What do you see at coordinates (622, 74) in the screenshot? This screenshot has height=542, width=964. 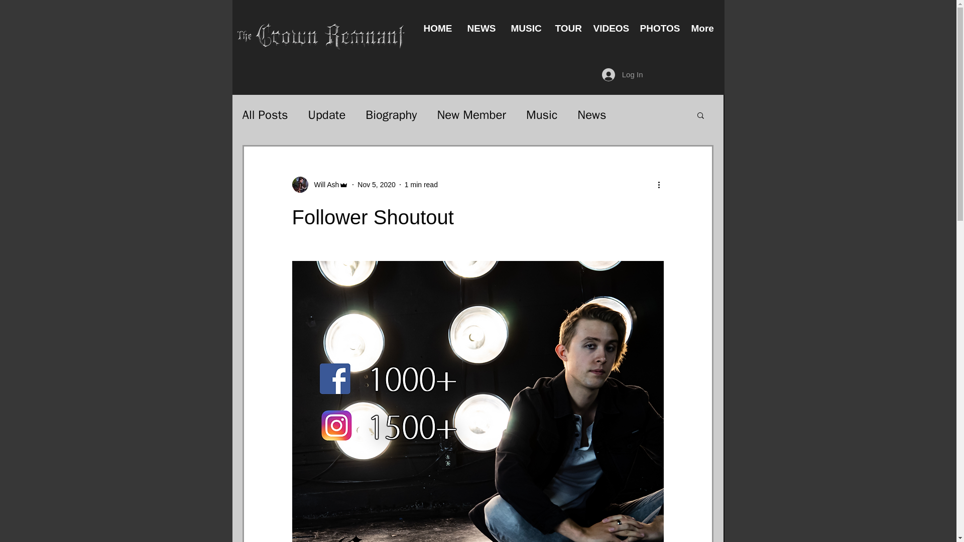 I see `Log In` at bounding box center [622, 74].